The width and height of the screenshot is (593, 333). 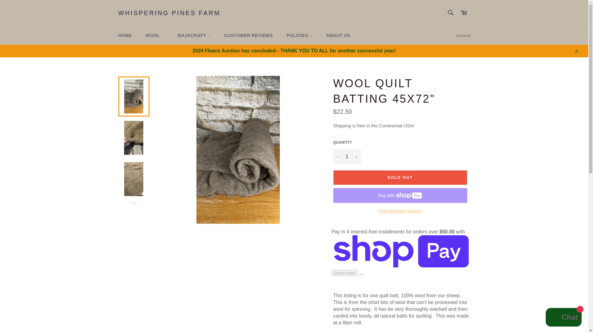 What do you see at coordinates (154, 35) in the screenshot?
I see `WOOL` at bounding box center [154, 35].